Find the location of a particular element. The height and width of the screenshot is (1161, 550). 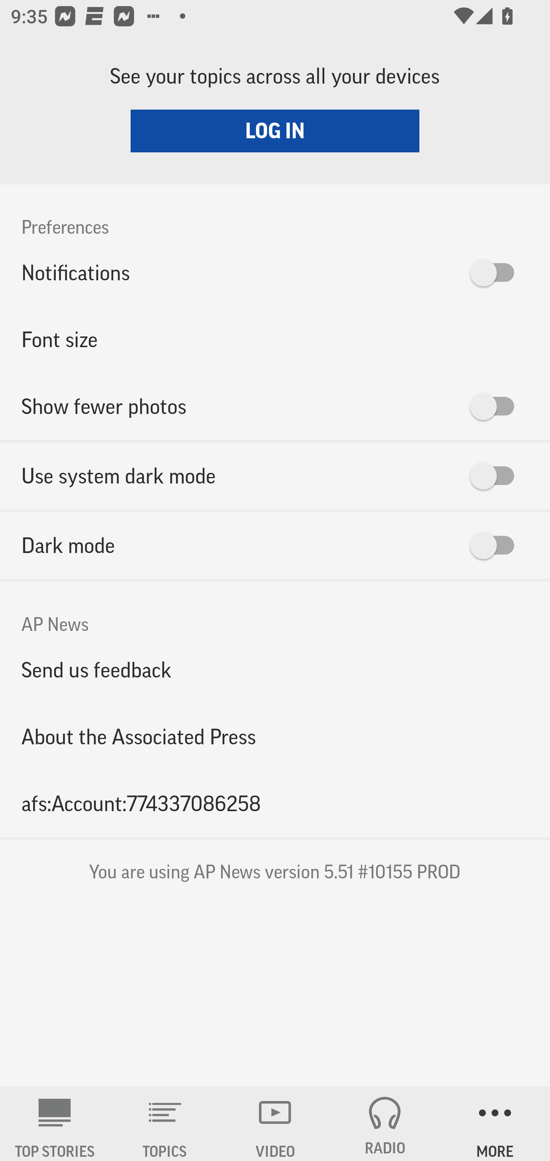

TOPICS is located at coordinates (165, 1124).